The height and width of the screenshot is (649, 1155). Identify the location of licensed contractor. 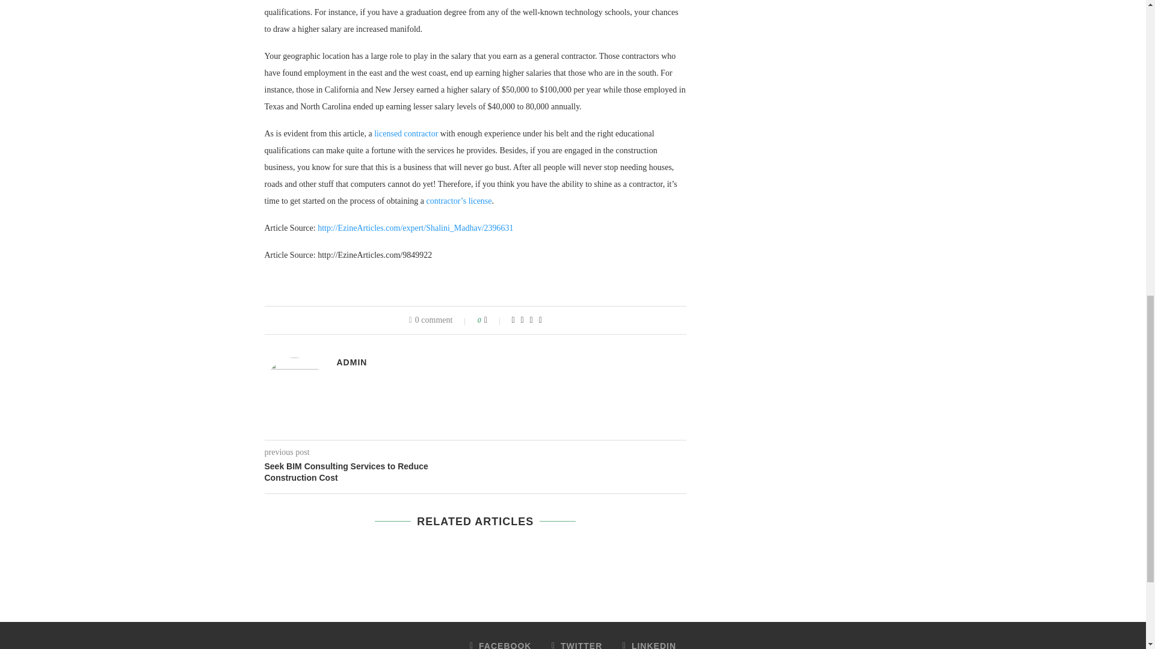
(405, 133).